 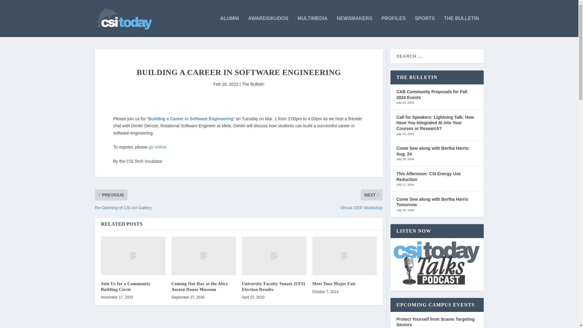 What do you see at coordinates (344, 256) in the screenshot?
I see `Meet Your Major Fair` at bounding box center [344, 256].